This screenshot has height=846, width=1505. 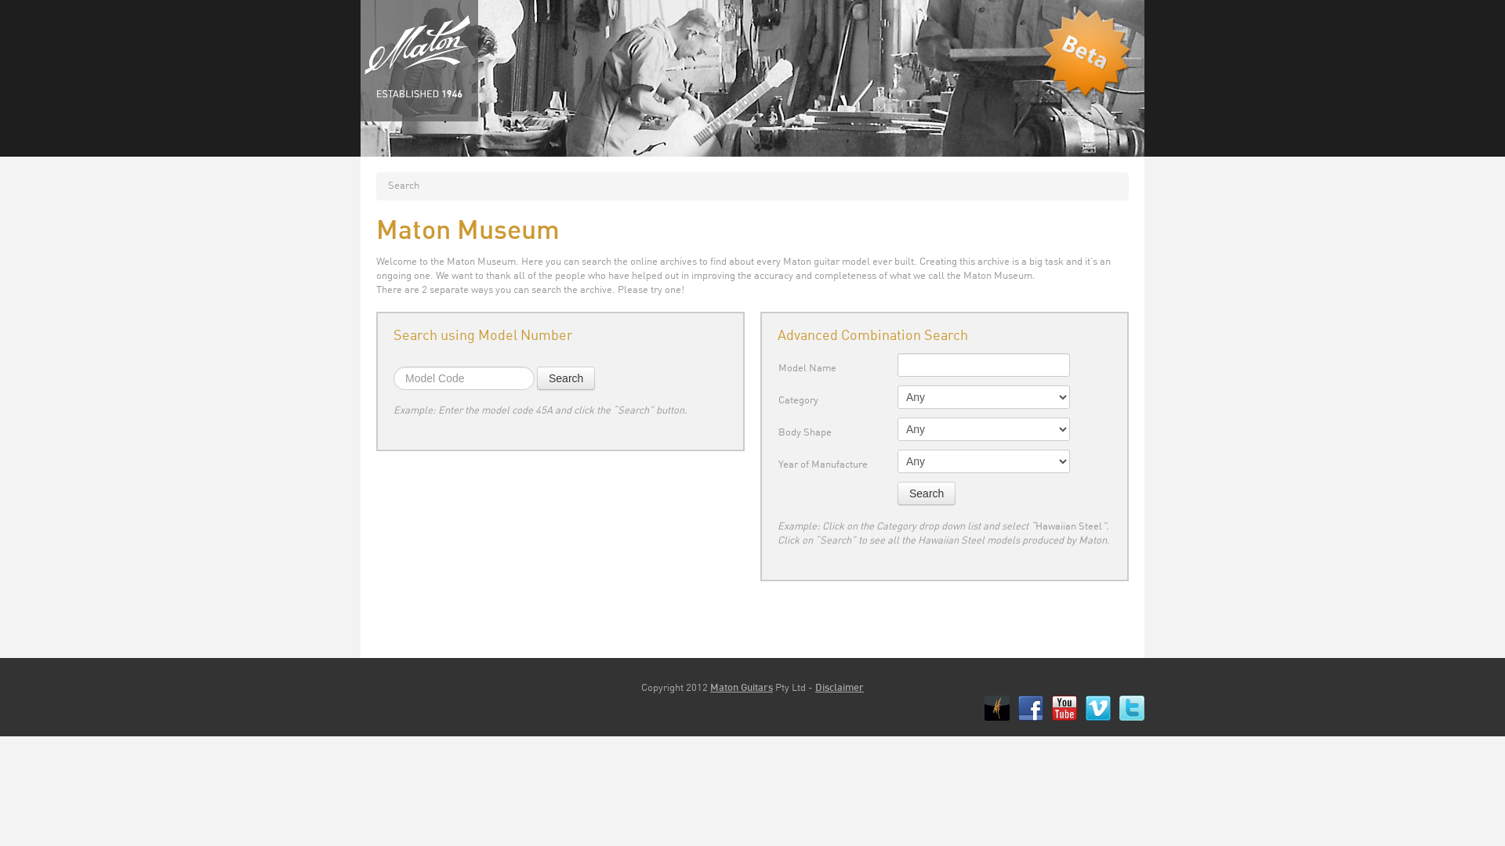 I want to click on Maton Guitars, so click(x=742, y=688).